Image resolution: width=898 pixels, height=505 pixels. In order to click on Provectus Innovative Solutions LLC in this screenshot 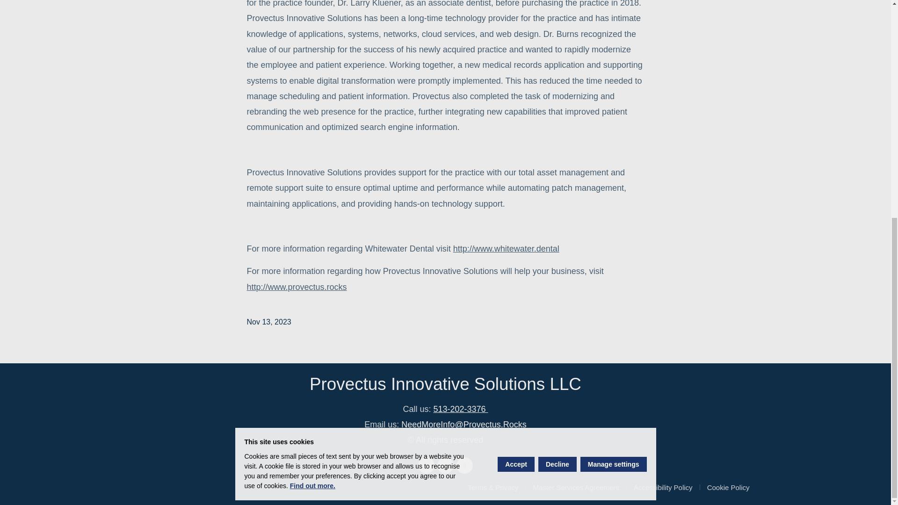, I will do `click(445, 384)`.